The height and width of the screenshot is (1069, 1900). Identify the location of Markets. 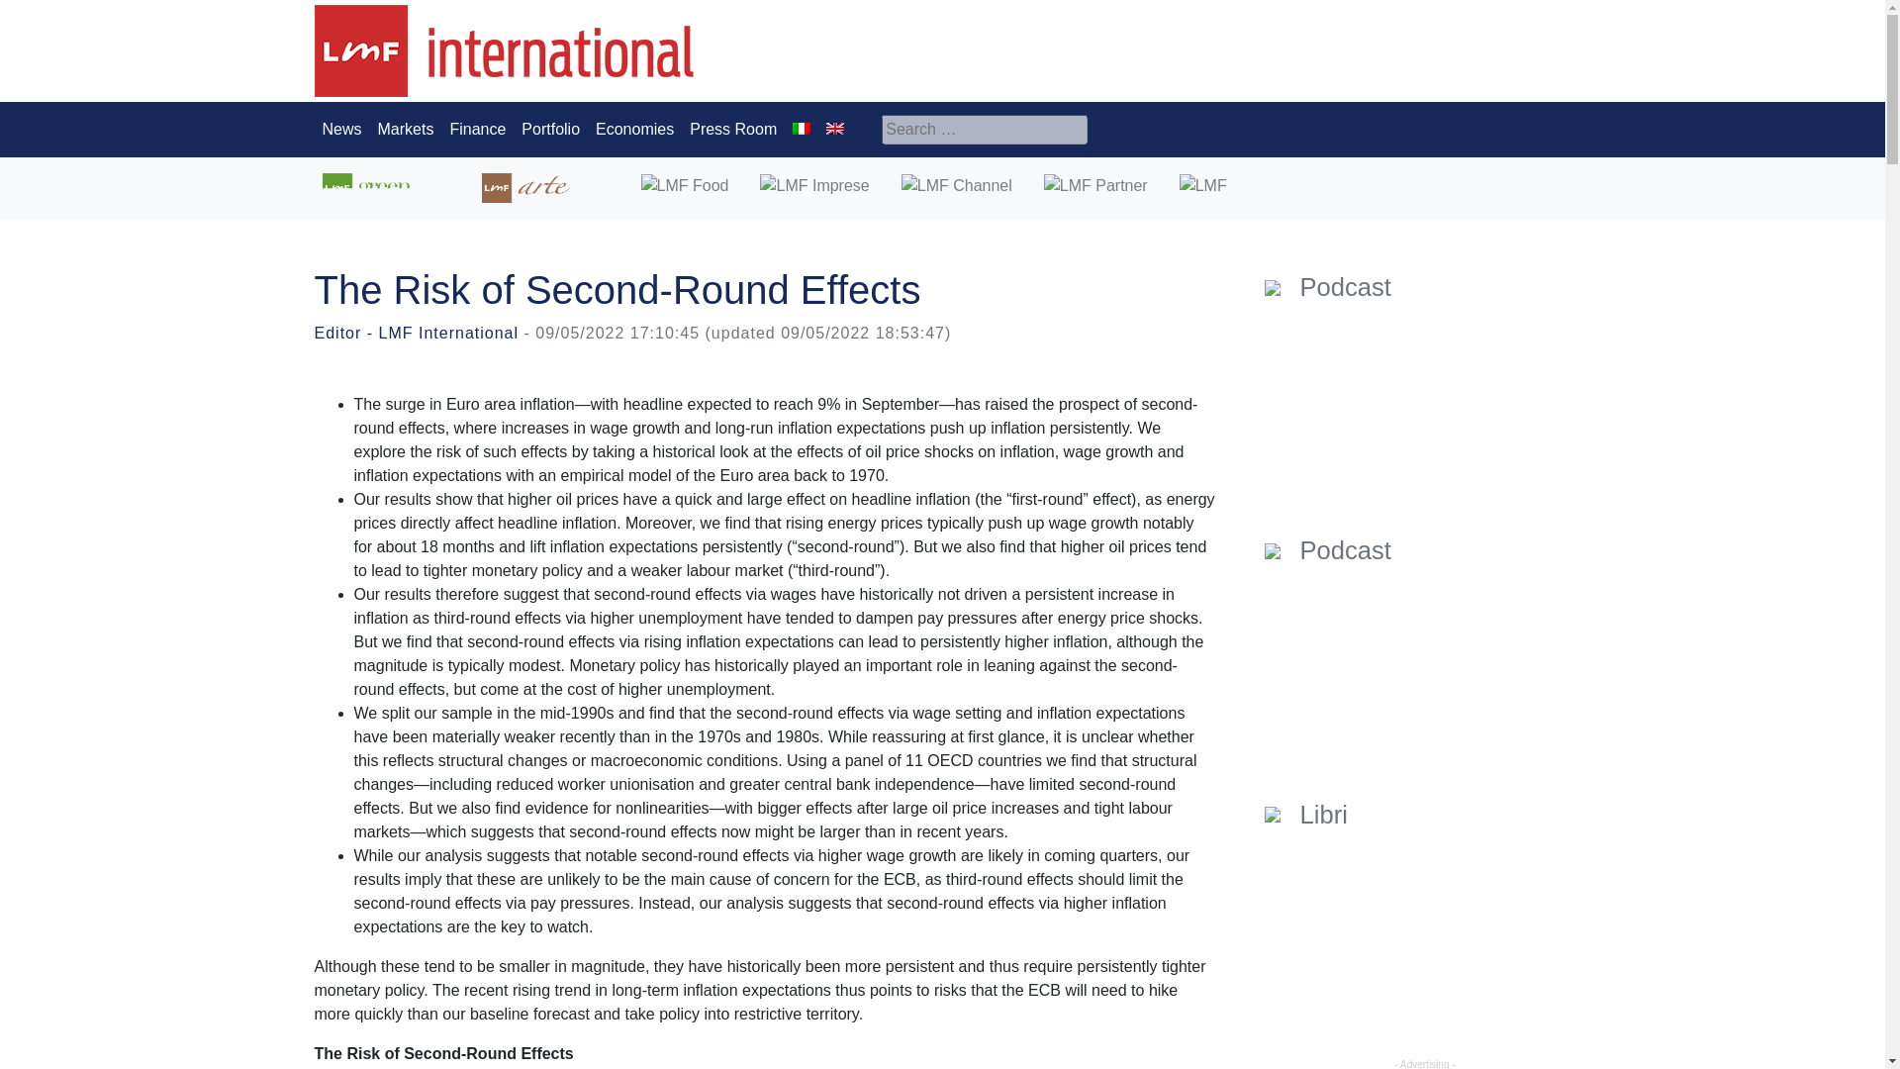
(406, 130).